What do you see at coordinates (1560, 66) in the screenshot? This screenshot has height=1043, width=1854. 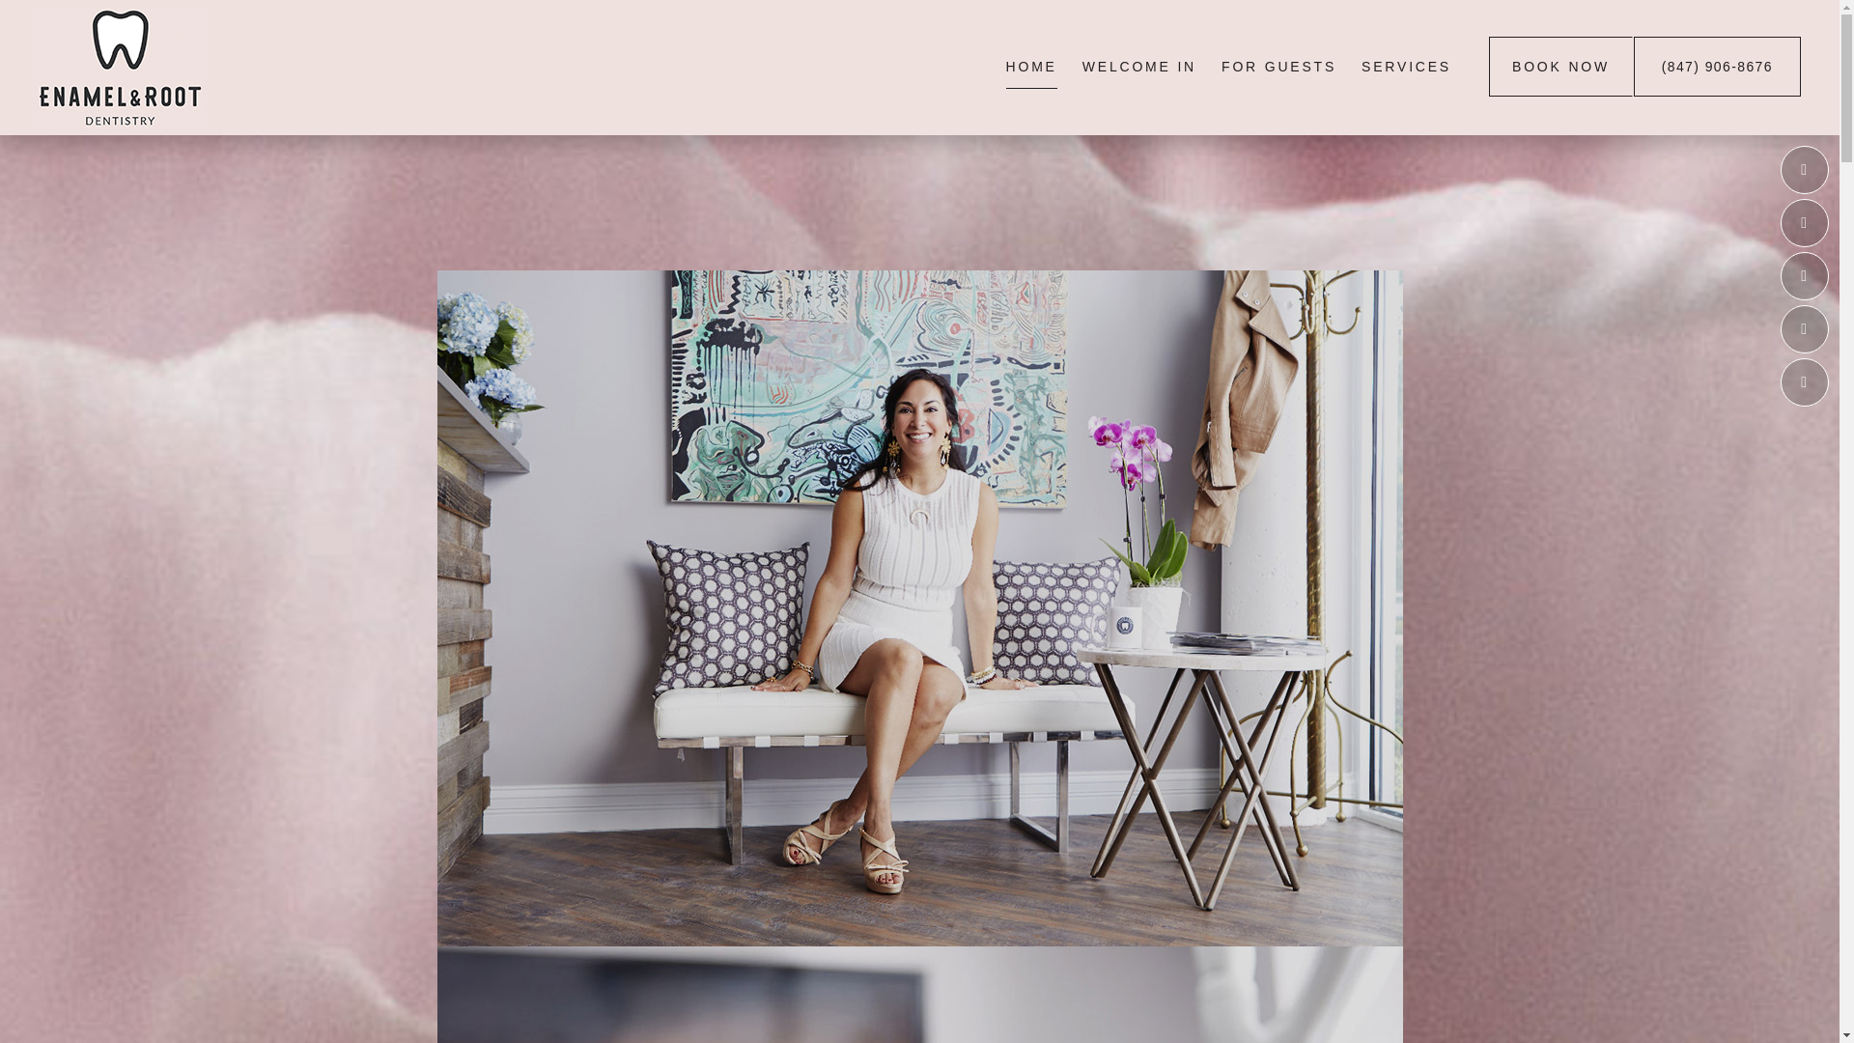 I see `BOOK NOW` at bounding box center [1560, 66].